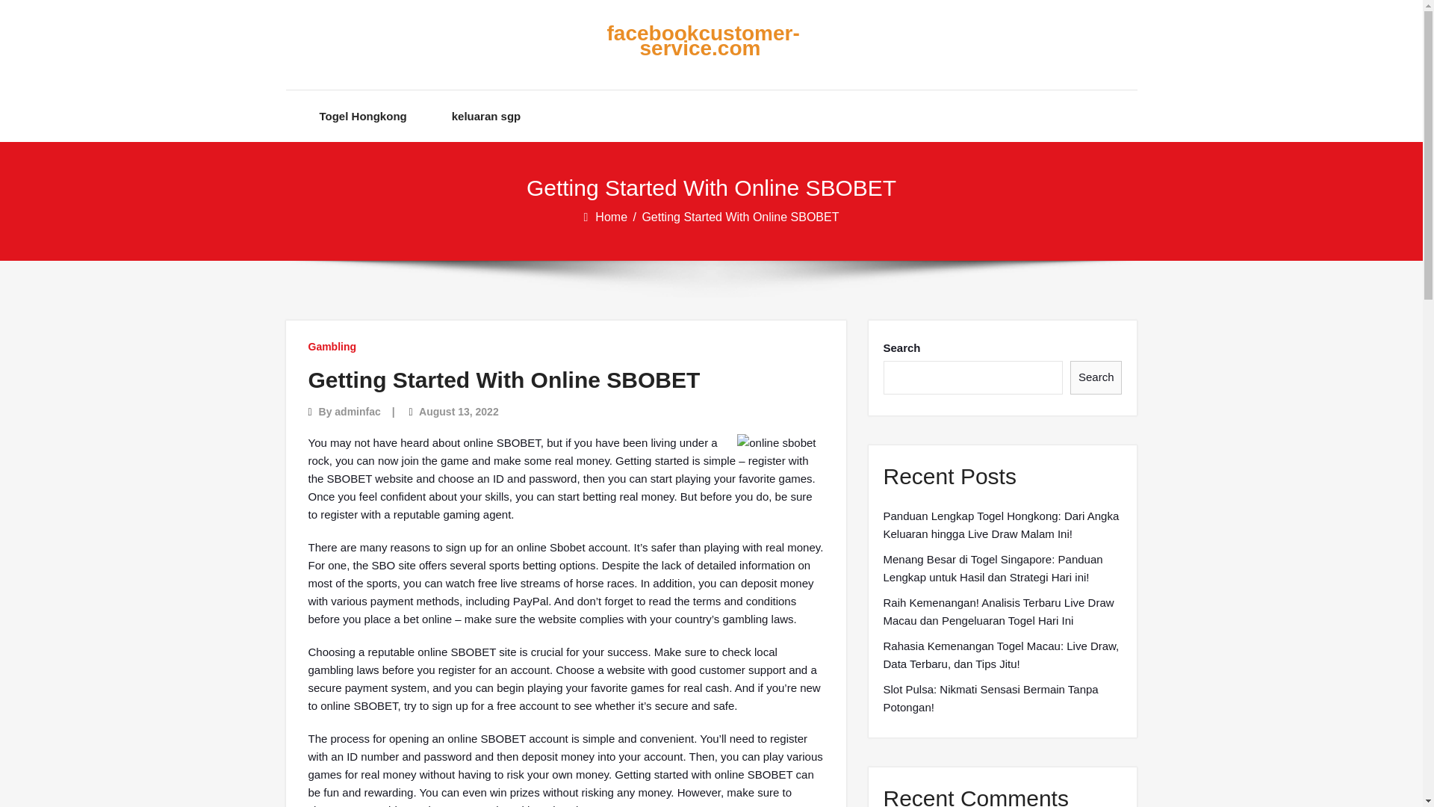 This screenshot has width=1434, height=807. I want to click on keluaran sgp, so click(486, 116).